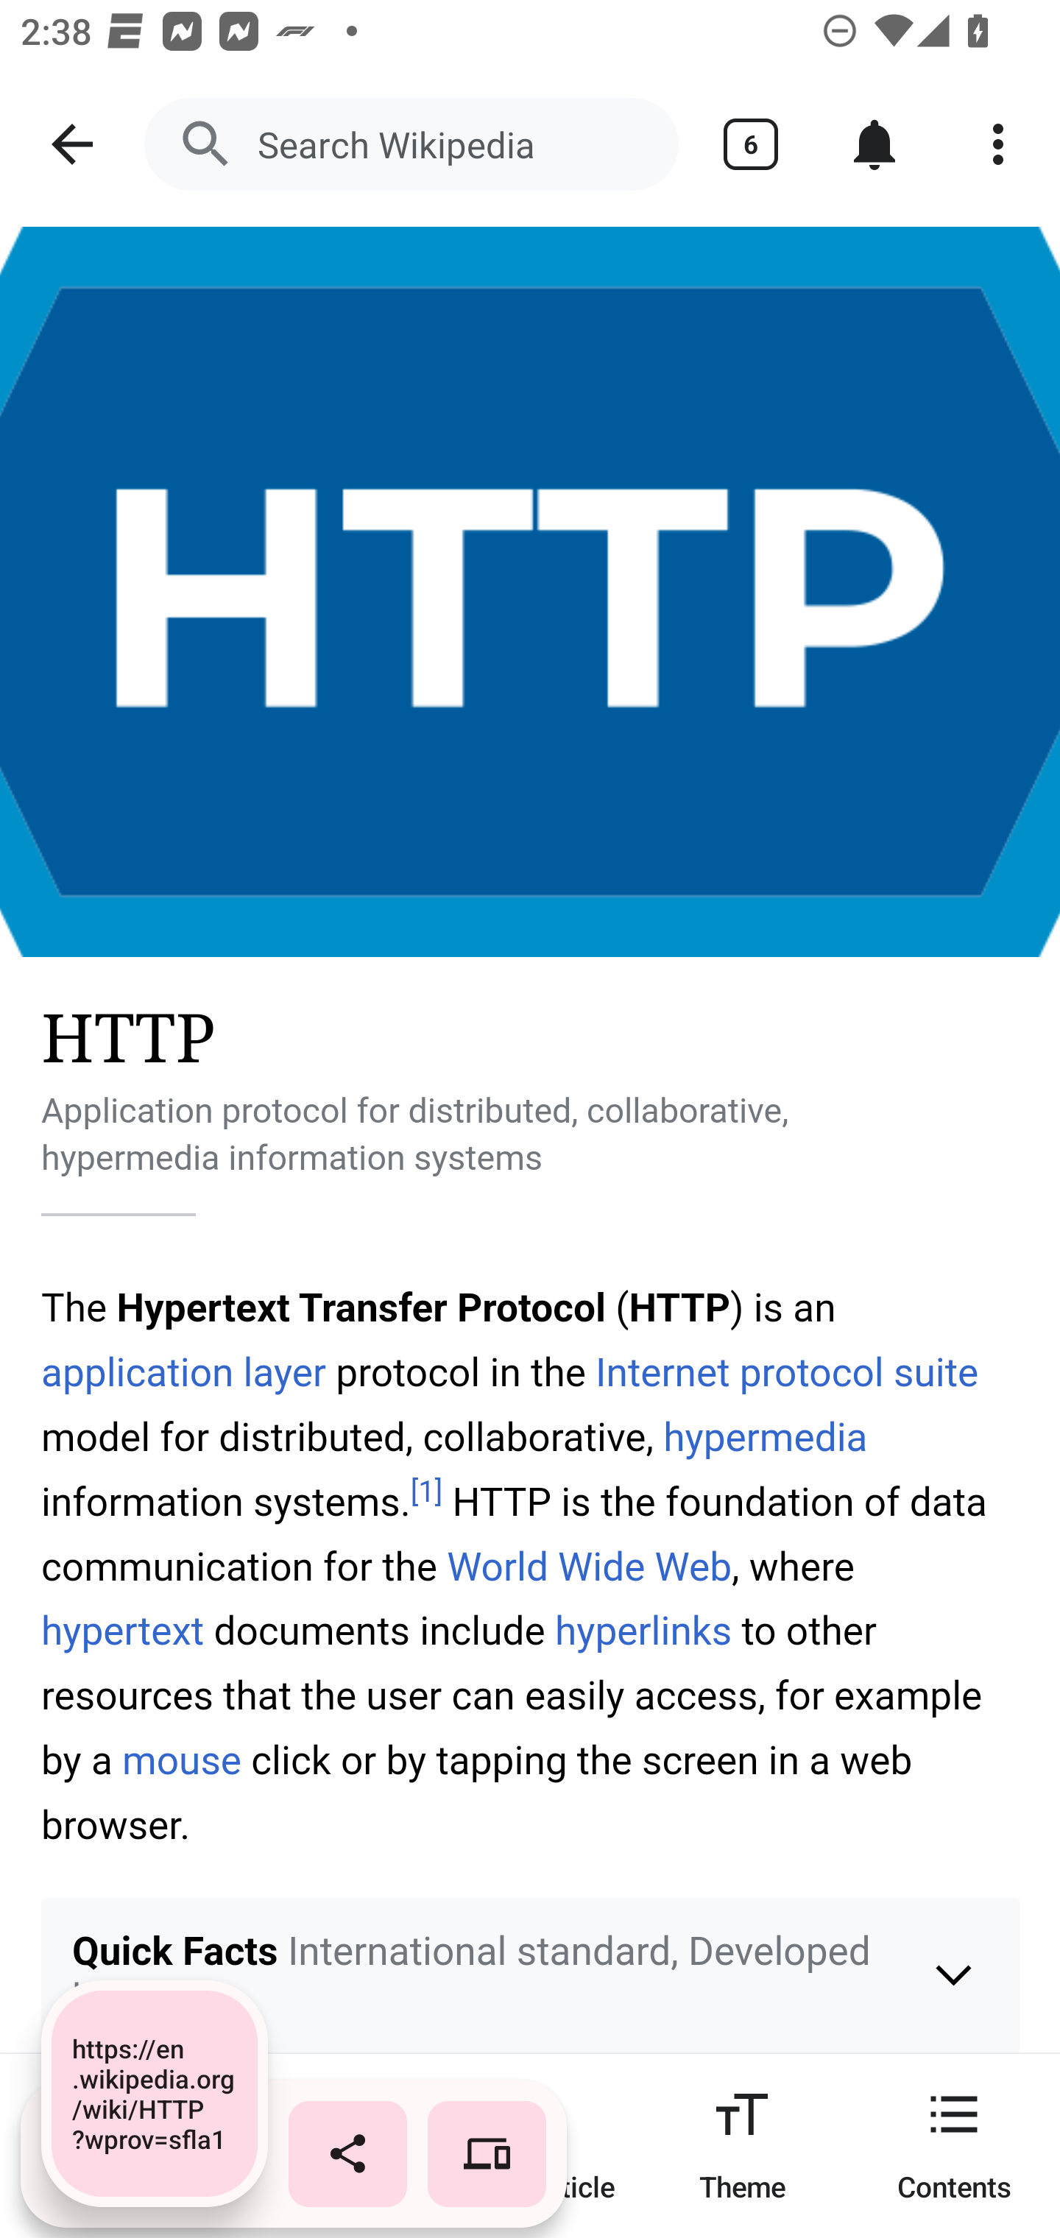 The height and width of the screenshot is (2238, 1060). I want to click on Notifications, so click(875, 144).